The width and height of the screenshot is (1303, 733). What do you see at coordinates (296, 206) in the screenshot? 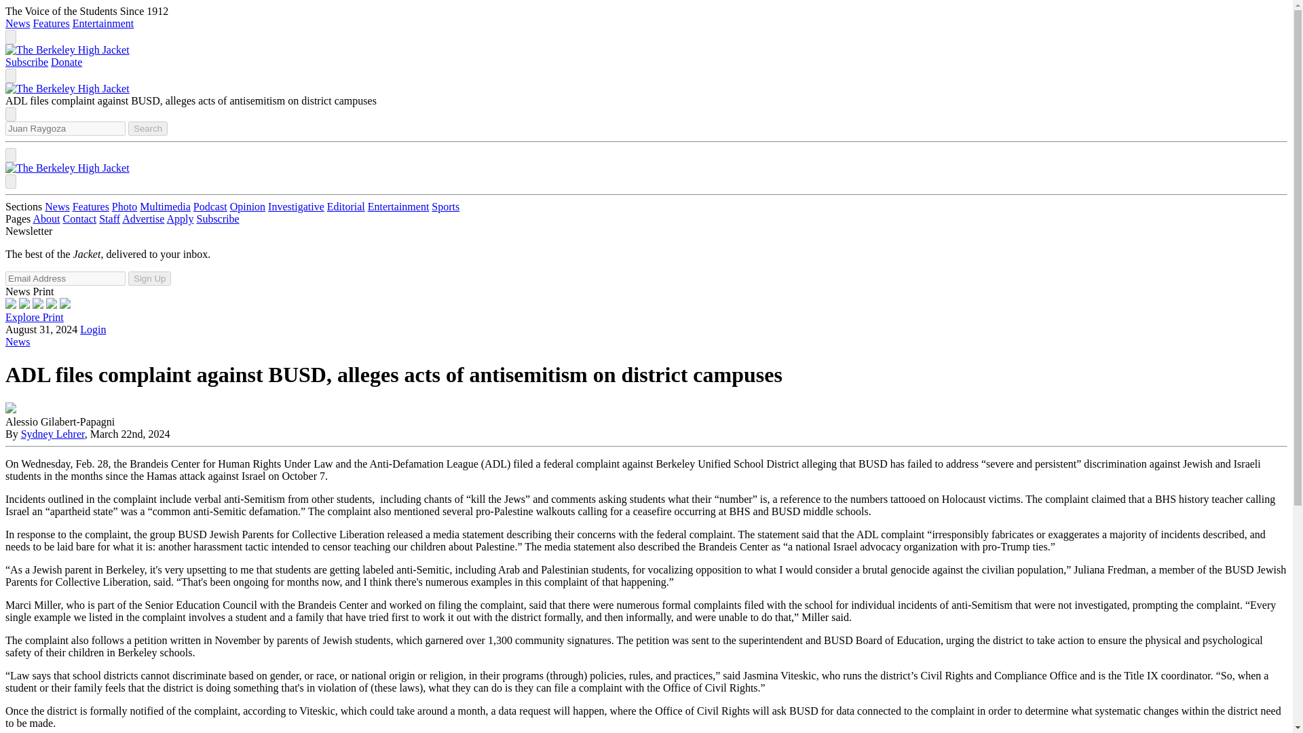
I see `Investigative` at bounding box center [296, 206].